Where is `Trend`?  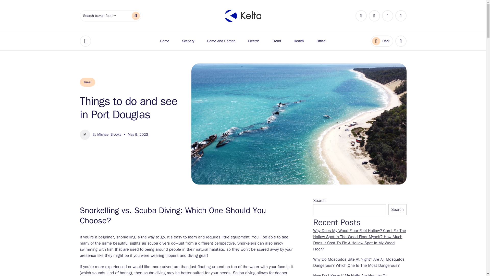
Trend is located at coordinates (277, 41).